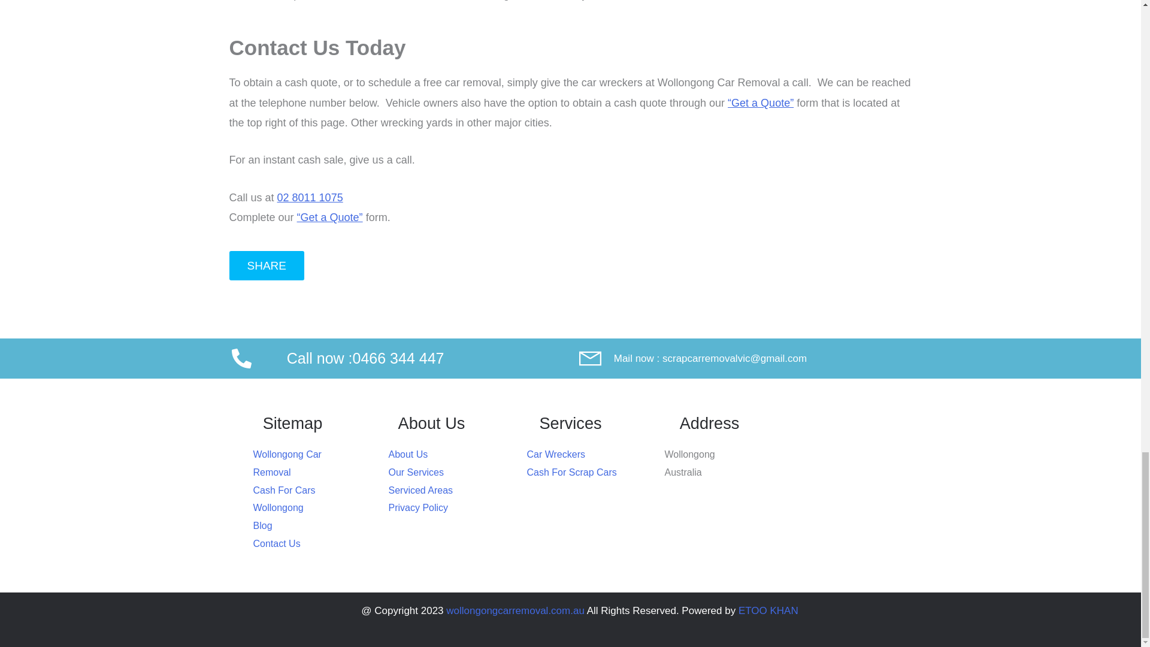 This screenshot has height=647, width=1150. Describe the element at coordinates (441, 472) in the screenshot. I see `Our Services` at that location.